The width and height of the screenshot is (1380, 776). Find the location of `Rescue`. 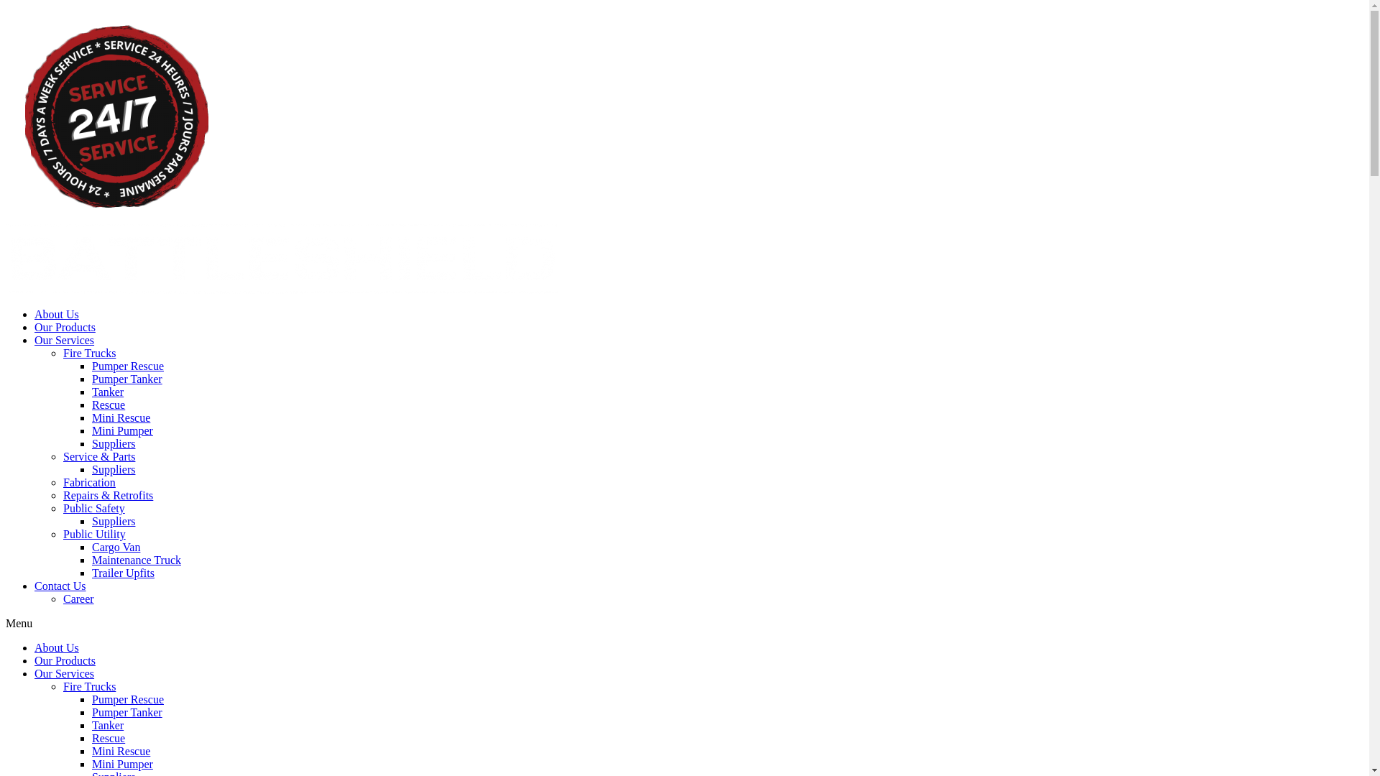

Rescue is located at coordinates (109, 739).